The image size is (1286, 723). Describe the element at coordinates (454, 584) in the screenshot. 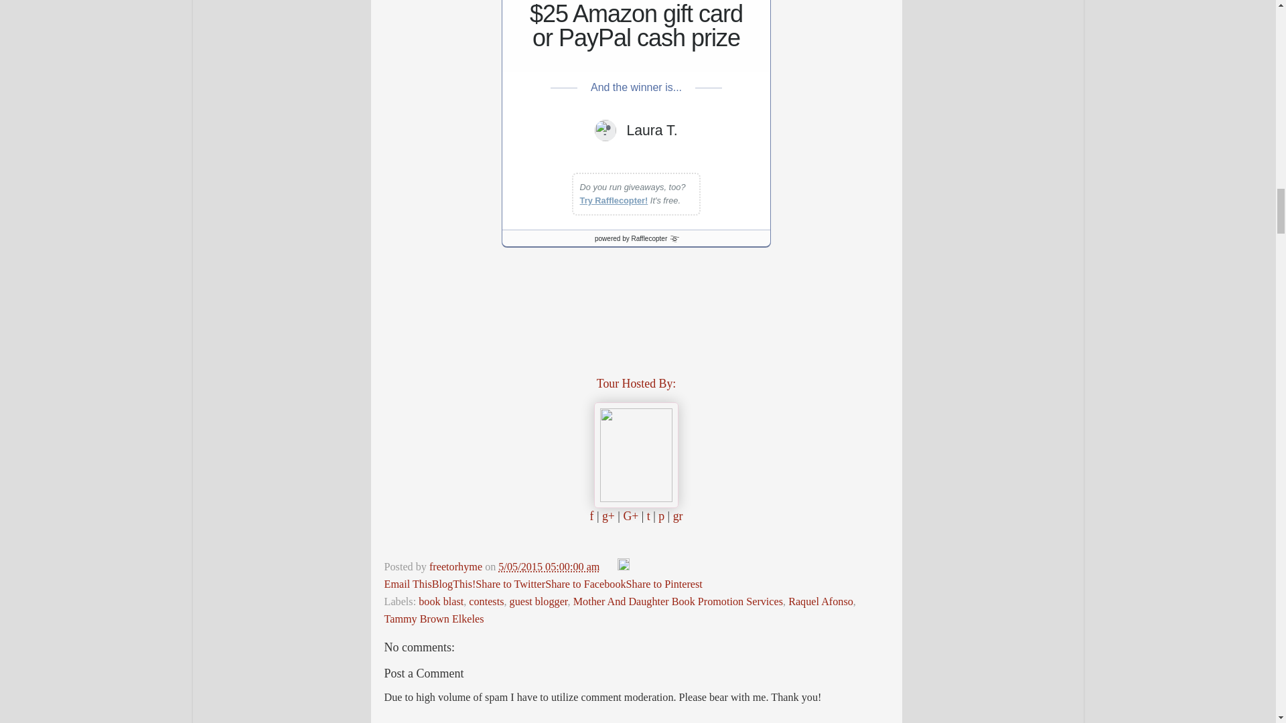

I see `BlogThis!` at that location.